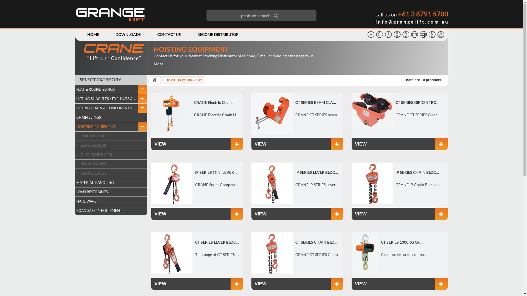 This screenshot has width=527, height=296. Describe the element at coordinates (400, 214) in the screenshot. I see `VIEW` at that location.